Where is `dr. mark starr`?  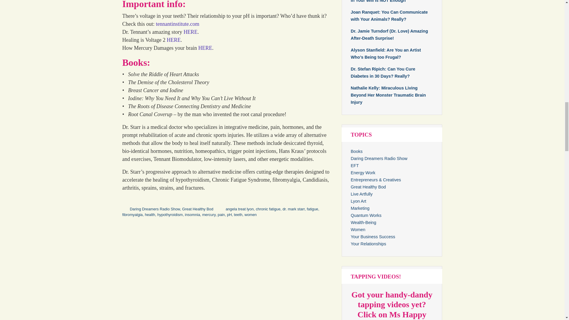
dr. mark starr is located at coordinates (293, 209).